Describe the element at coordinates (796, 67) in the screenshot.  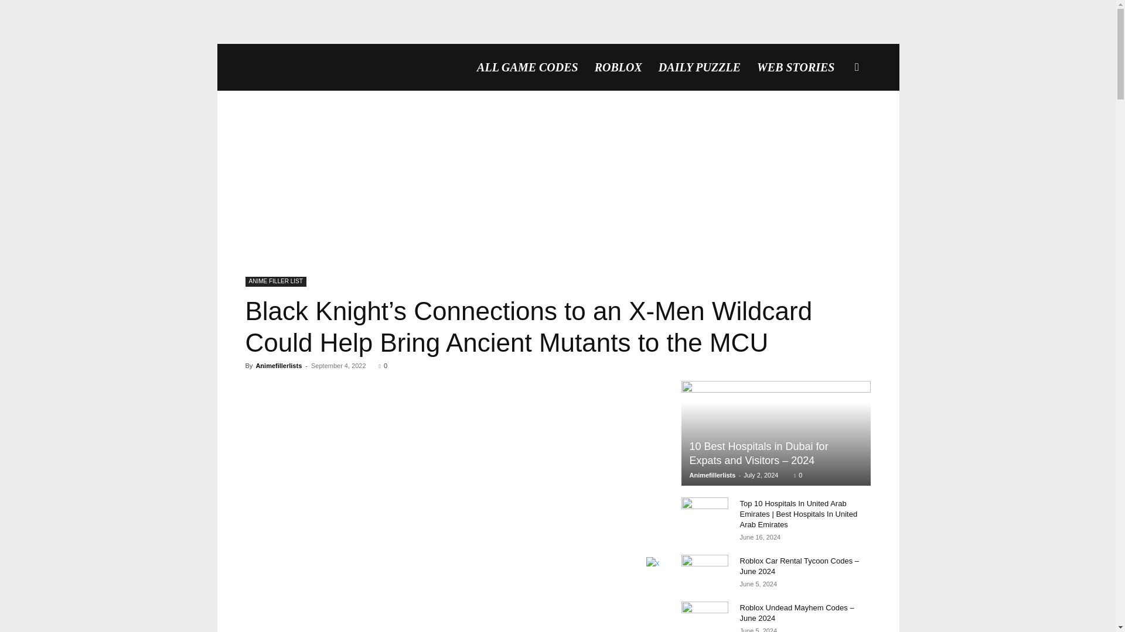
I see `WEB STORIES` at that location.